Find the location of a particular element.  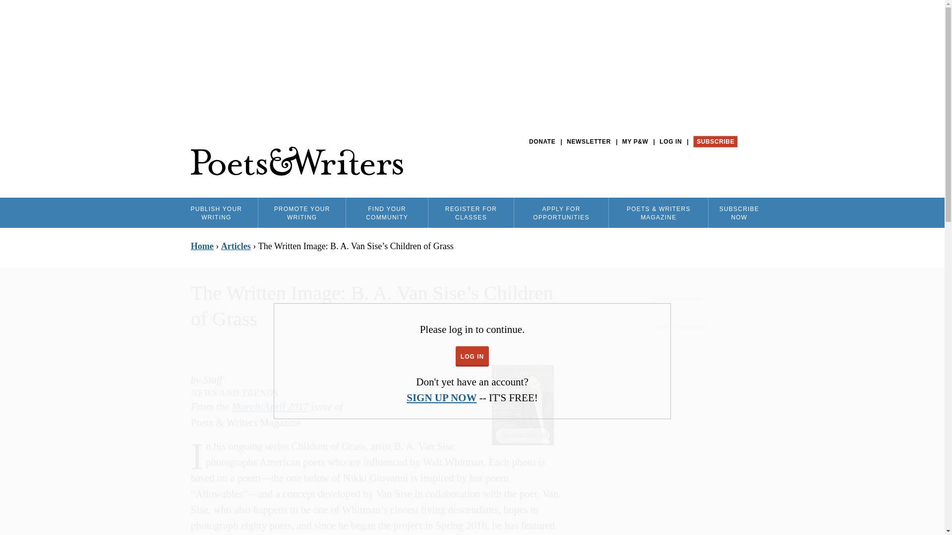

SUBSCRIBE is located at coordinates (715, 142).